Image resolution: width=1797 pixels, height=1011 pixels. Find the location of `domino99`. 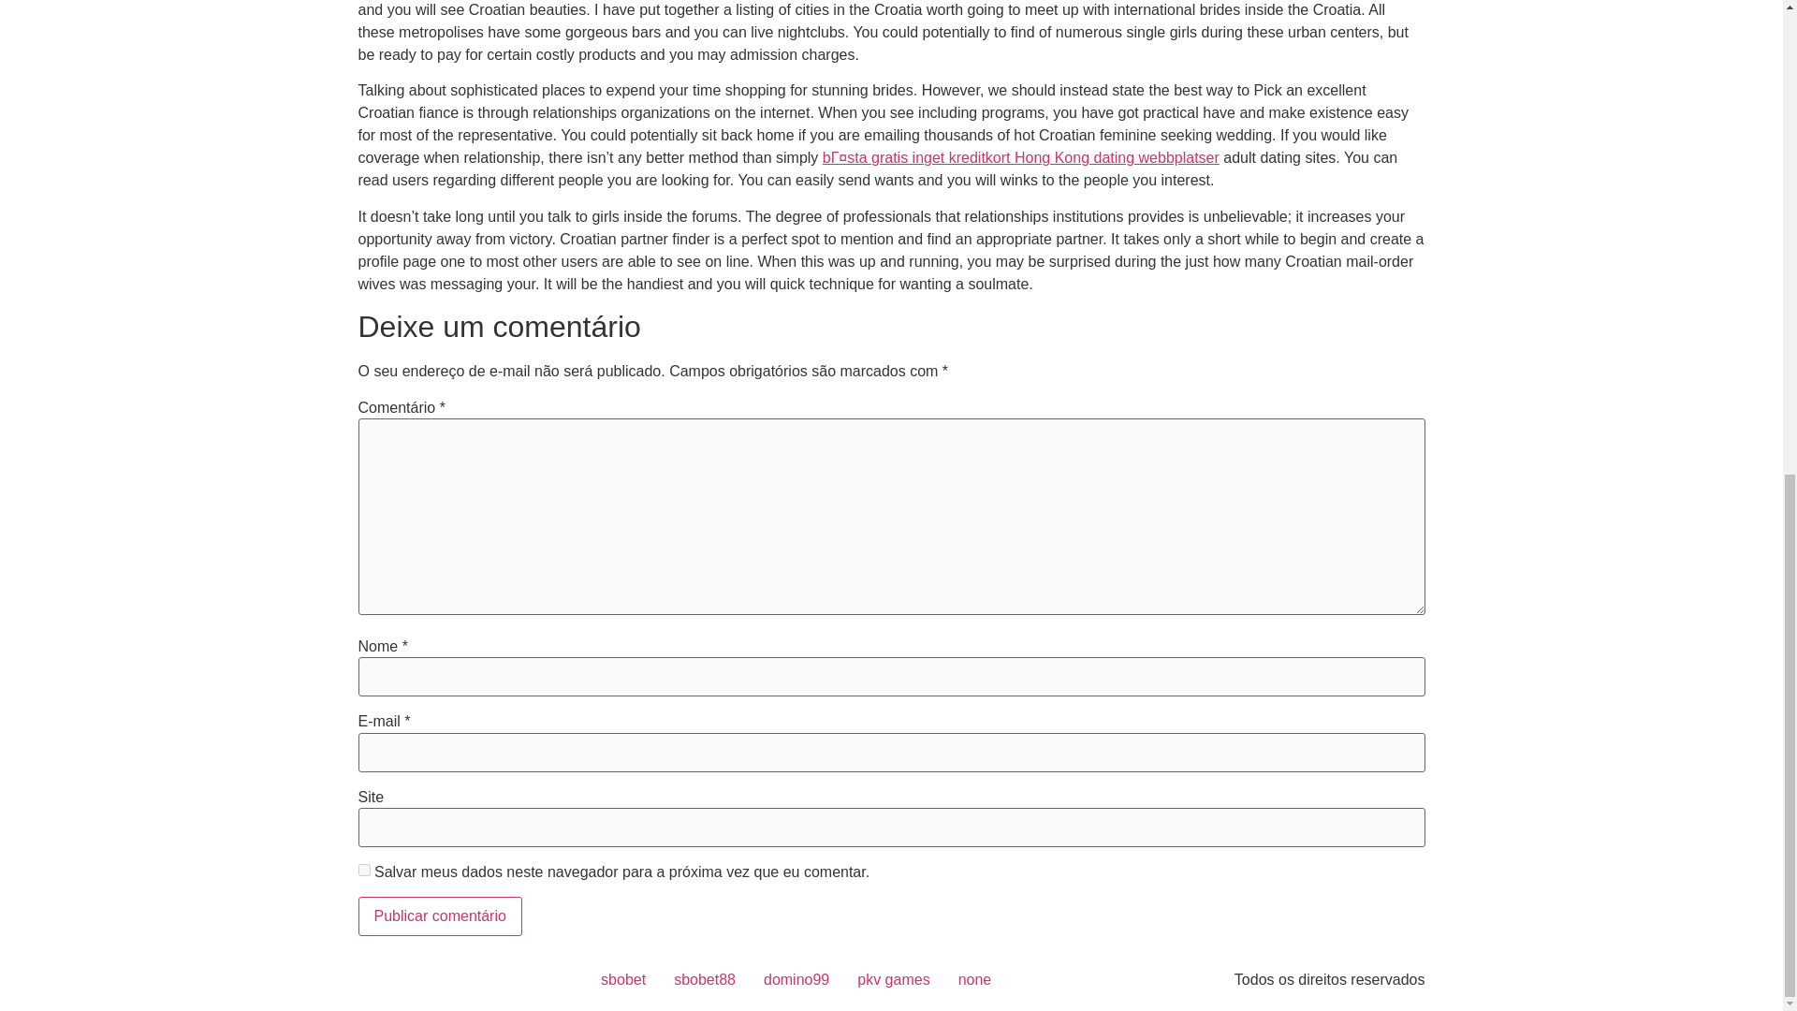

domino99 is located at coordinates (796, 979).